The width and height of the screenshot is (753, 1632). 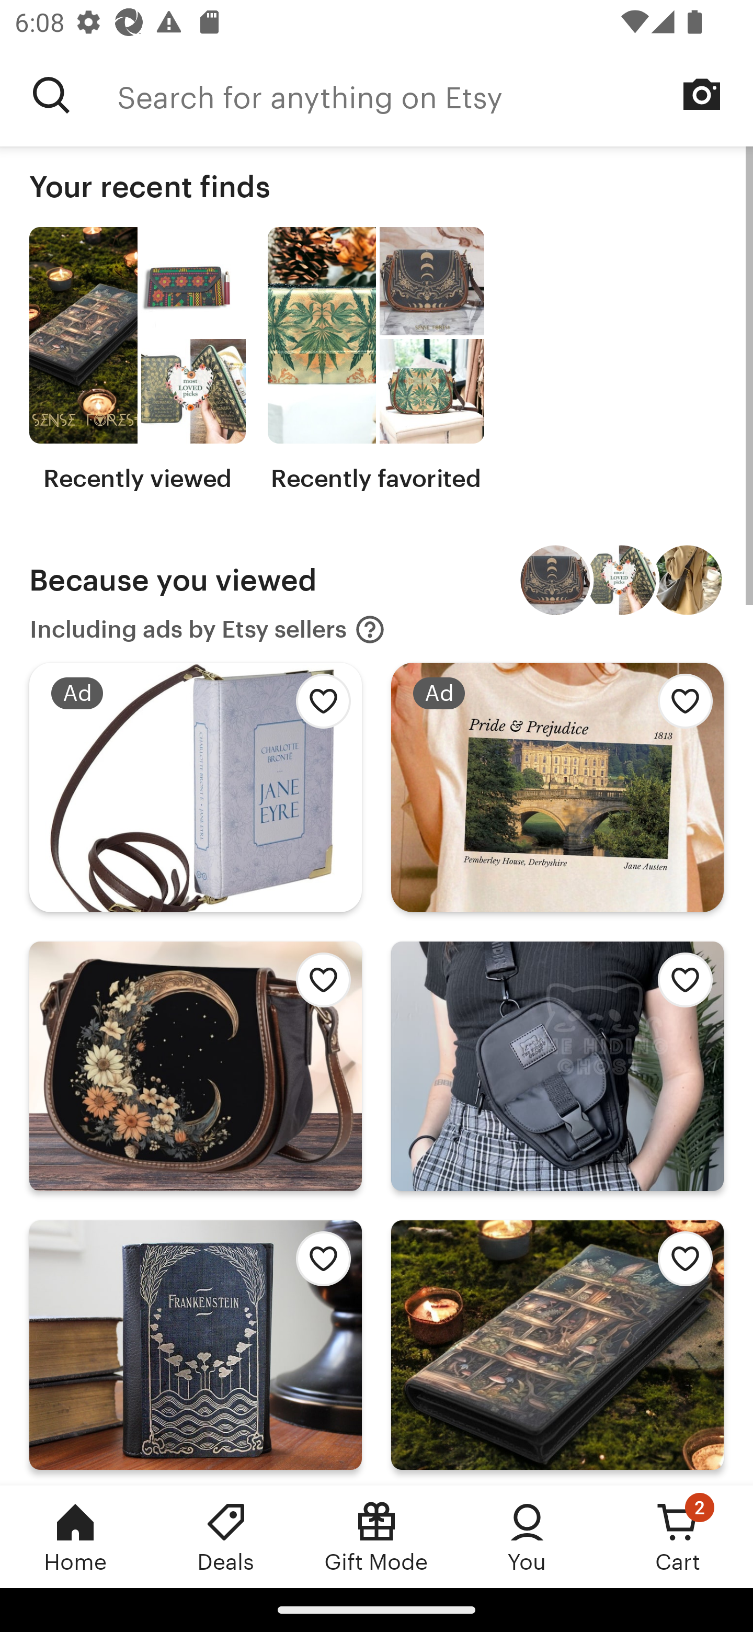 I want to click on Gift Mode, so click(x=376, y=1536).